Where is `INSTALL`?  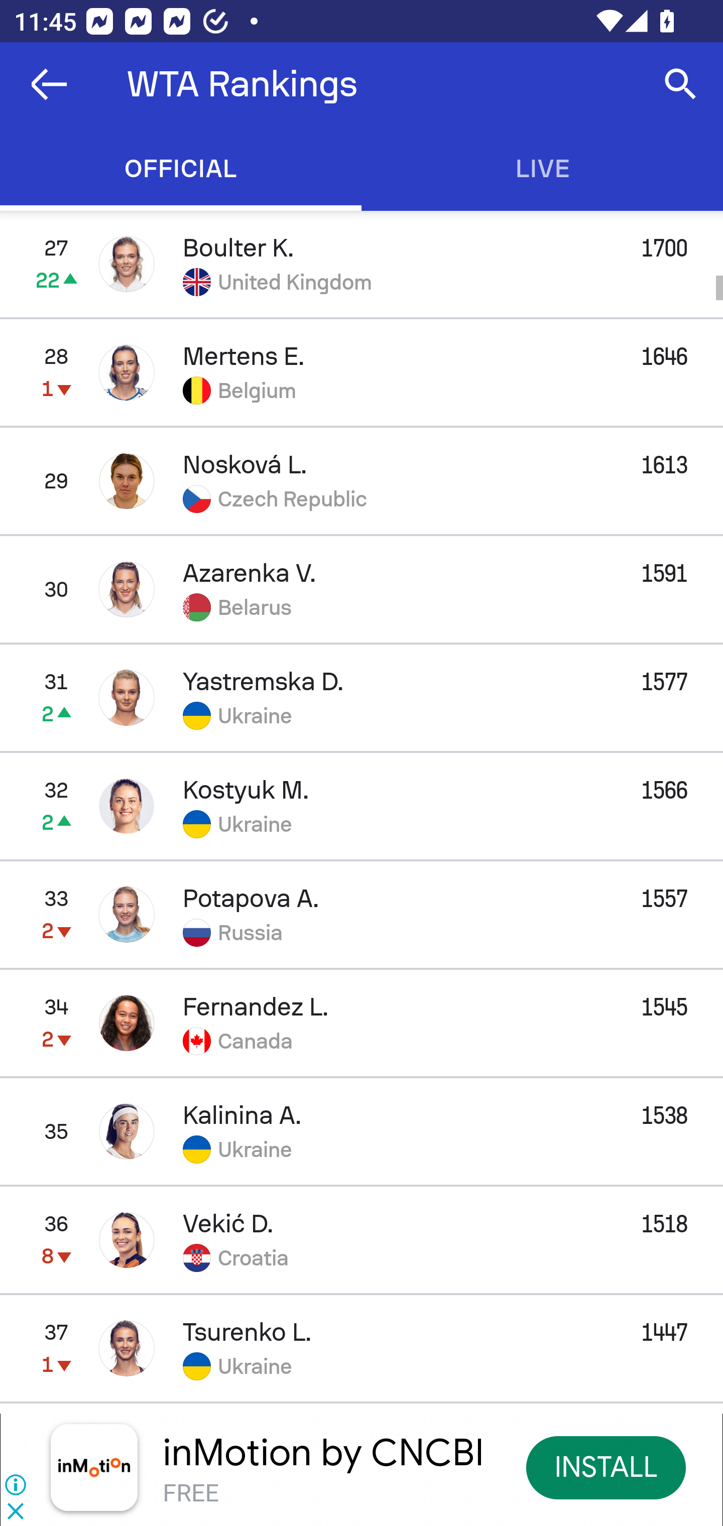
INSTALL is located at coordinates (607, 1467).